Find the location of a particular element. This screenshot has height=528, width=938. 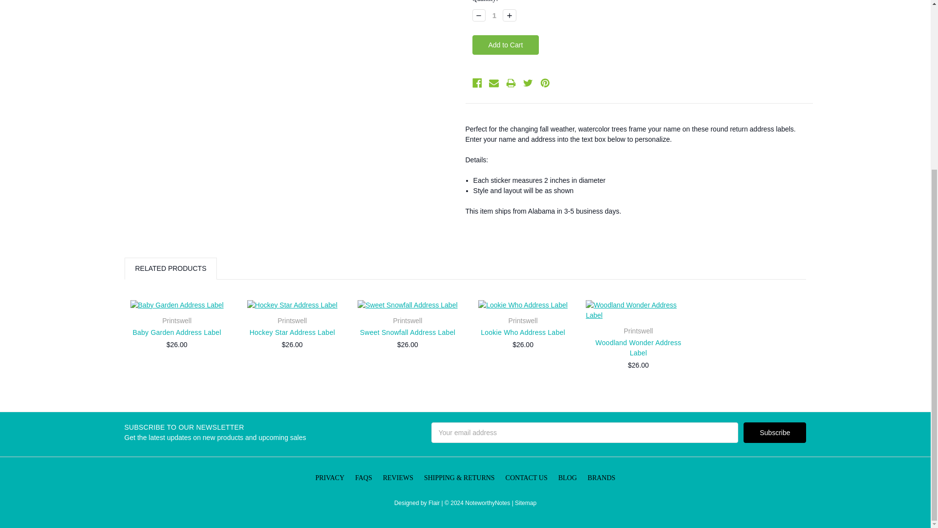

Woodland Wonder Address Label  is located at coordinates (638, 310).